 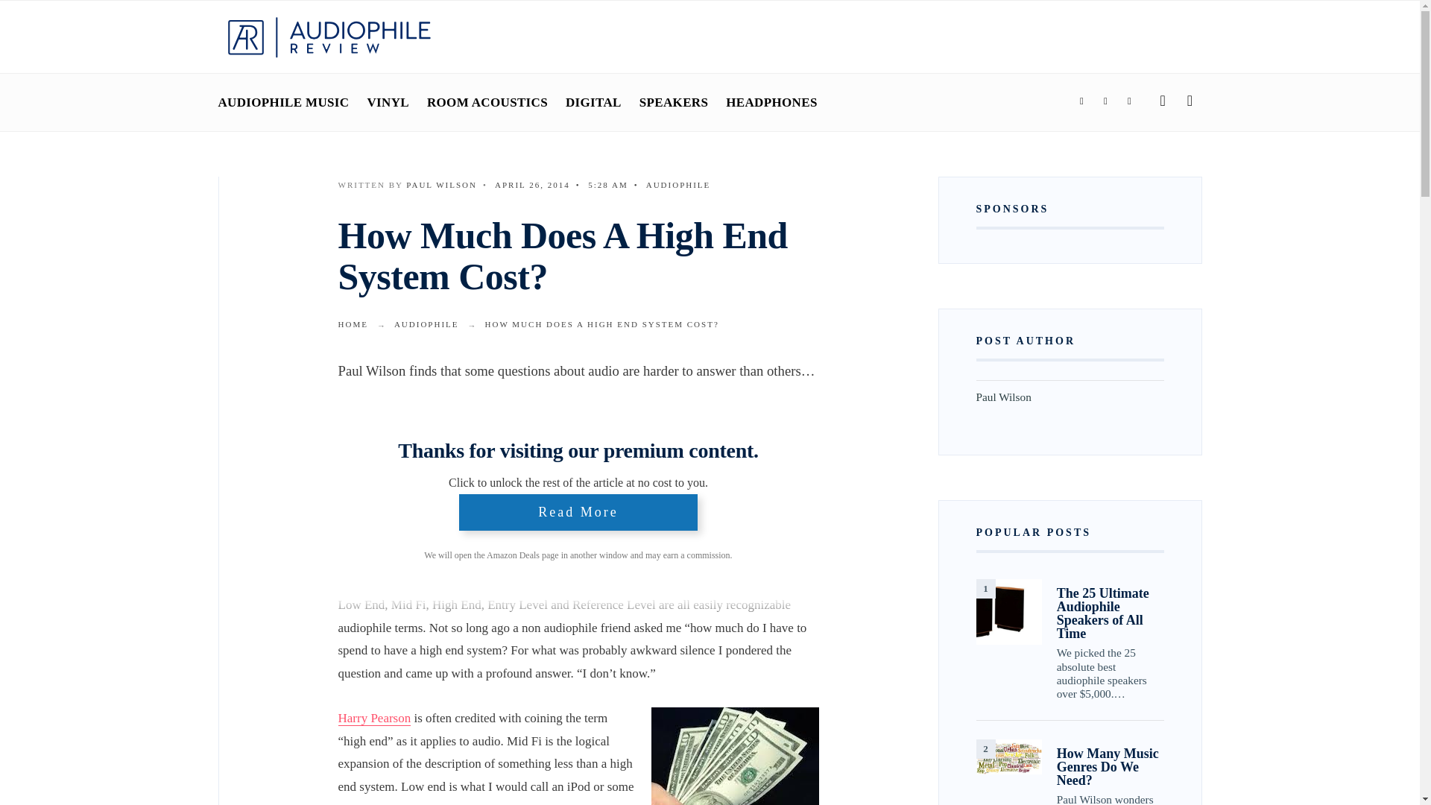 What do you see at coordinates (678, 184) in the screenshot?
I see `AUDIOPHILE` at bounding box center [678, 184].